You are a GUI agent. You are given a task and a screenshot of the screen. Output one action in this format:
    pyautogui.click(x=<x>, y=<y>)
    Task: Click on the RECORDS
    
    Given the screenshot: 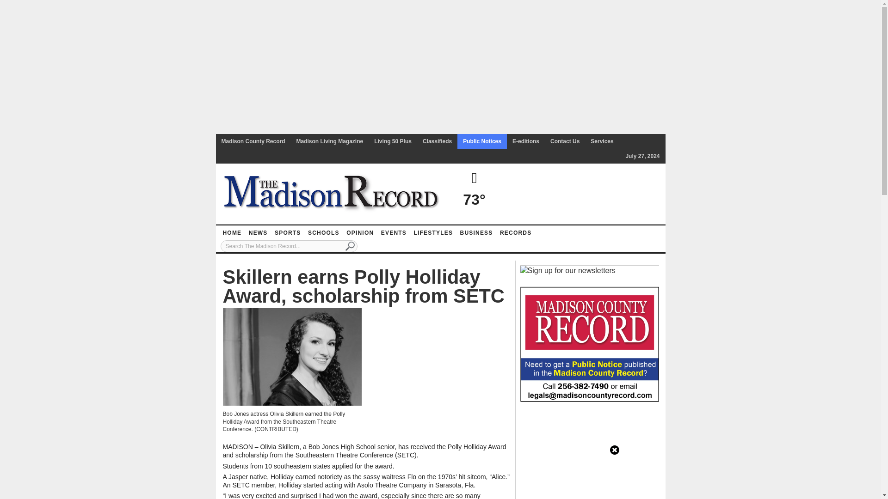 What is the action you would take?
    pyautogui.click(x=515, y=233)
    